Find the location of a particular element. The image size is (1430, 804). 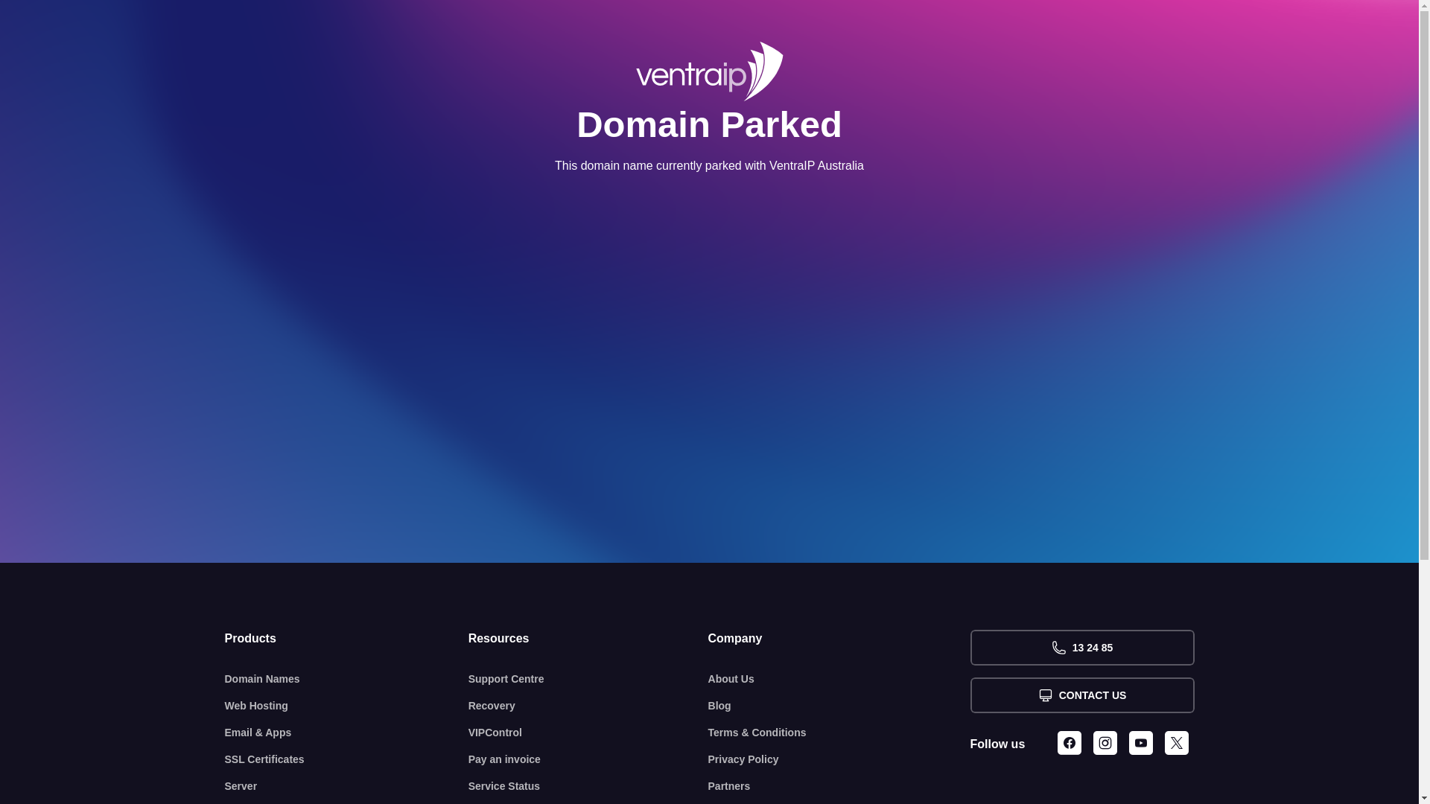

CONTACT US is located at coordinates (1081, 695).